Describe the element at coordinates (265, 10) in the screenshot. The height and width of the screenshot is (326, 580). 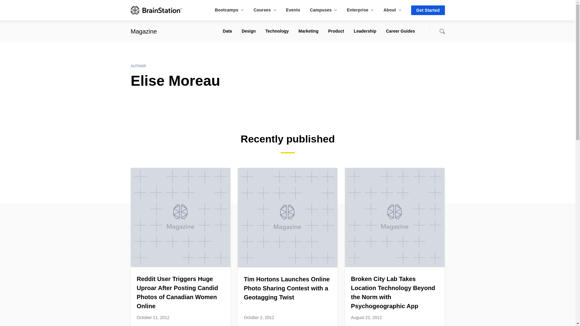
I see `Courses` at that location.